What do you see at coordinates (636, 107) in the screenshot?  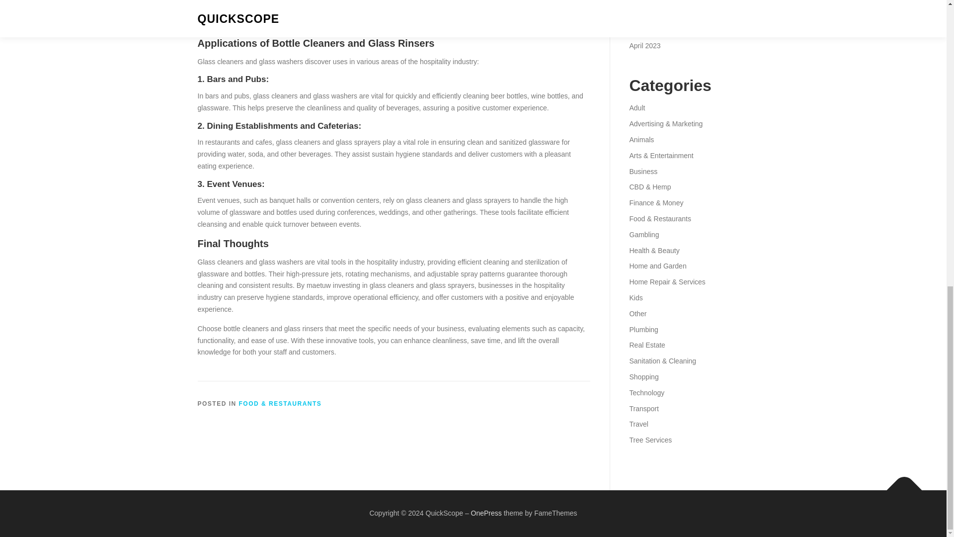 I see `Adult` at bounding box center [636, 107].